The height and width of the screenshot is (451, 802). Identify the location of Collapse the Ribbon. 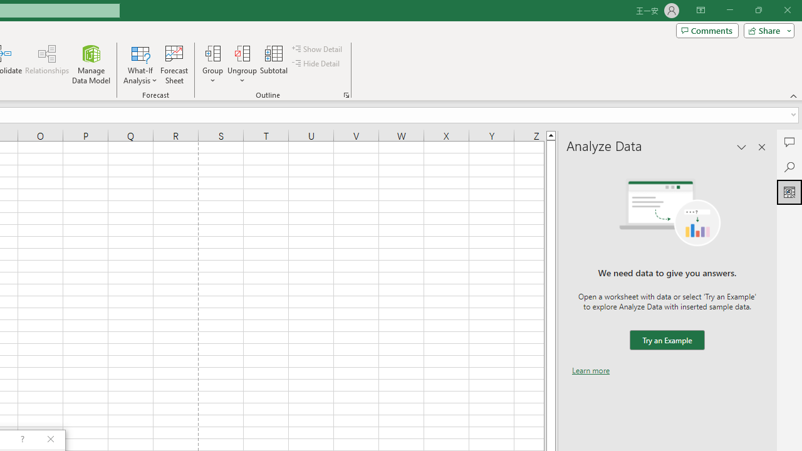
(794, 95).